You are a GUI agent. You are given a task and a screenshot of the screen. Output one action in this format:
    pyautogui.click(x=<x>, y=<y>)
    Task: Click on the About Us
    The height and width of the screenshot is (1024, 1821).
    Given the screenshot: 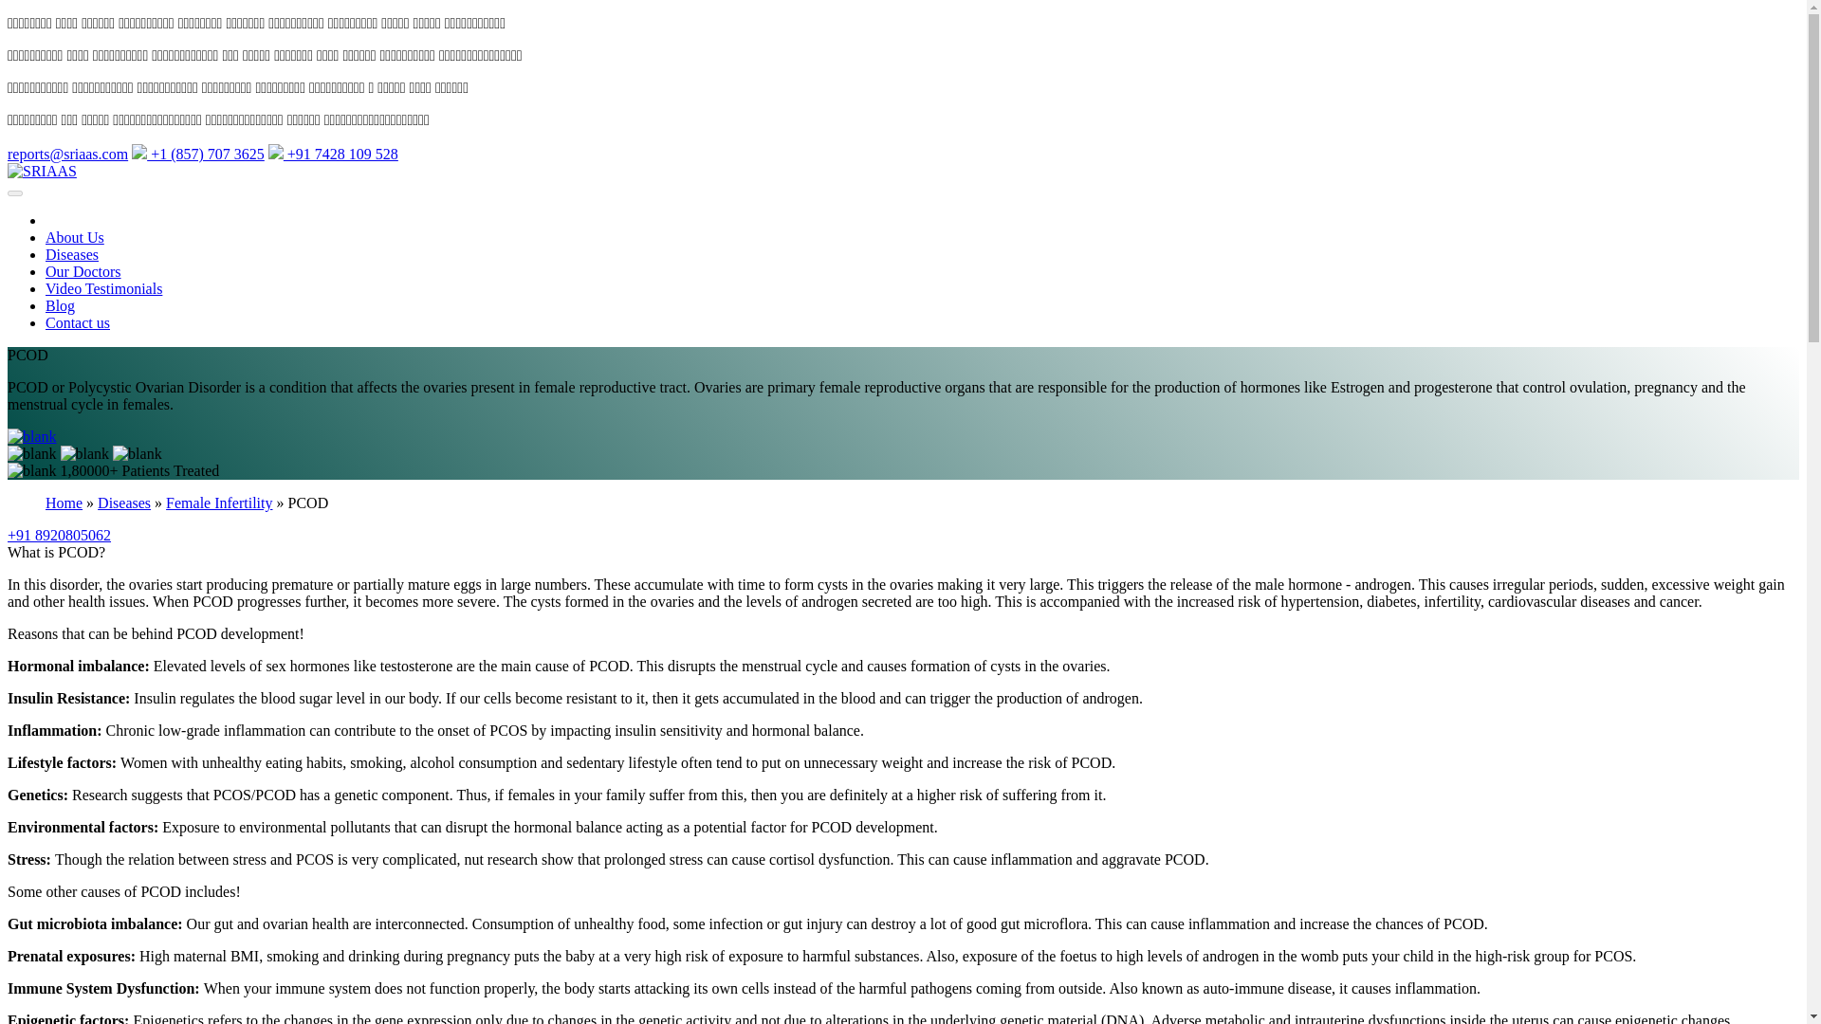 What is the action you would take?
    pyautogui.click(x=74, y=237)
    